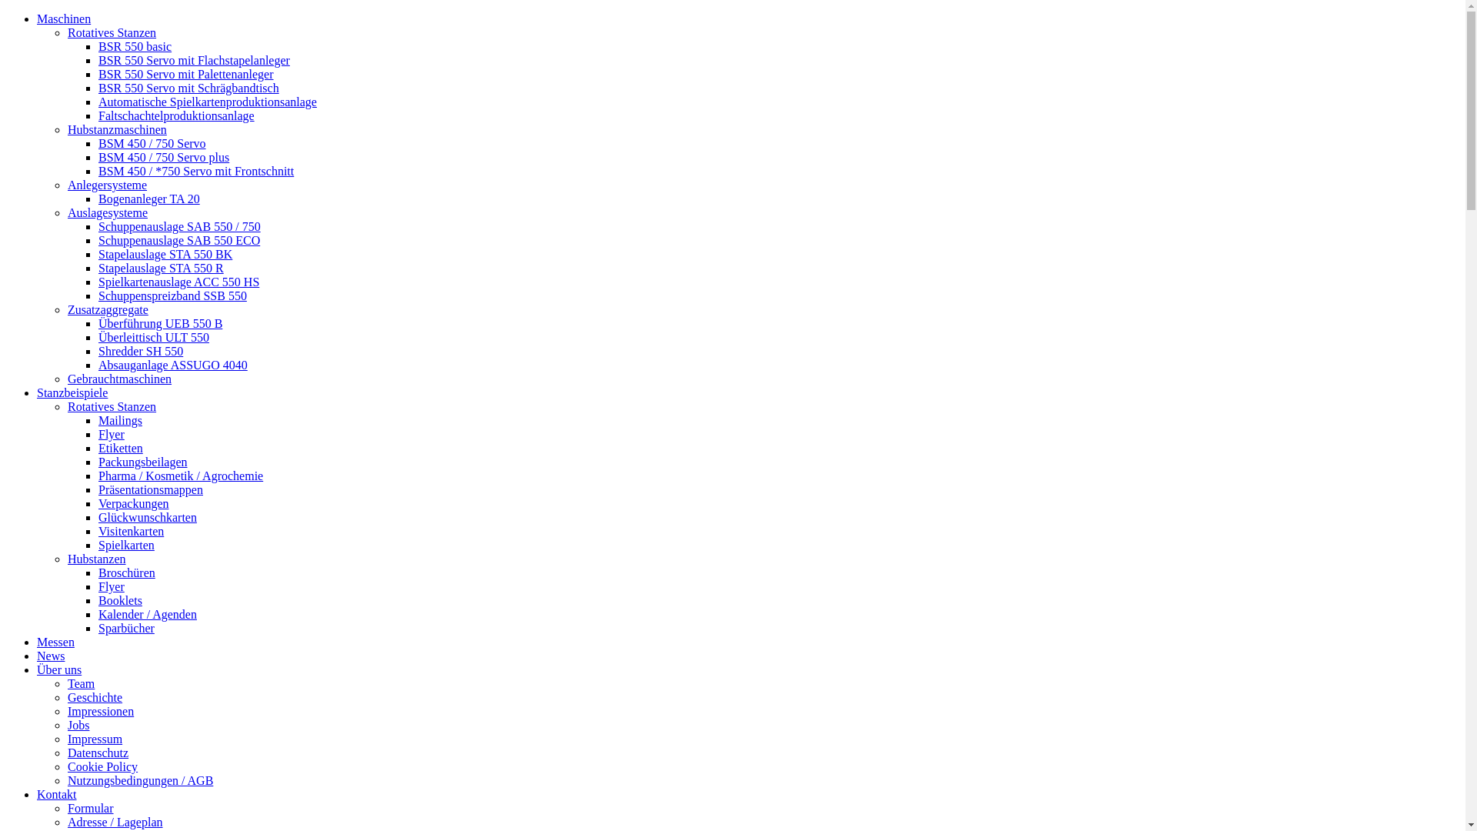 The image size is (1477, 831). I want to click on Bogenanleger TA 20, so click(149, 199).